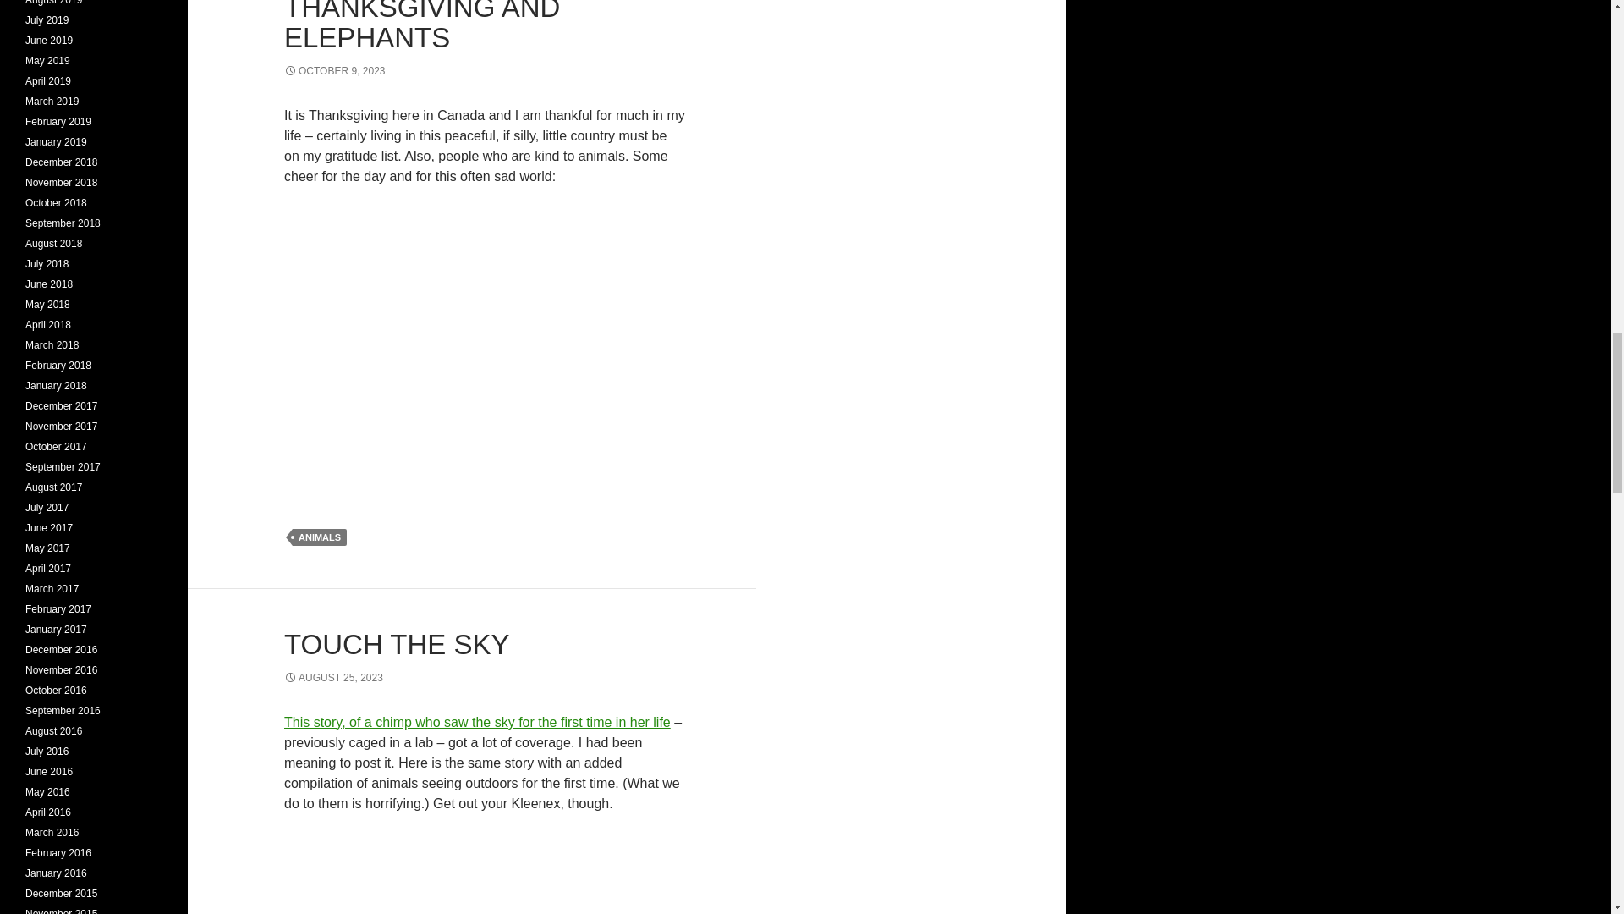 The image size is (1624, 914). Describe the element at coordinates (320, 537) in the screenshot. I see `ANIMALS` at that location.